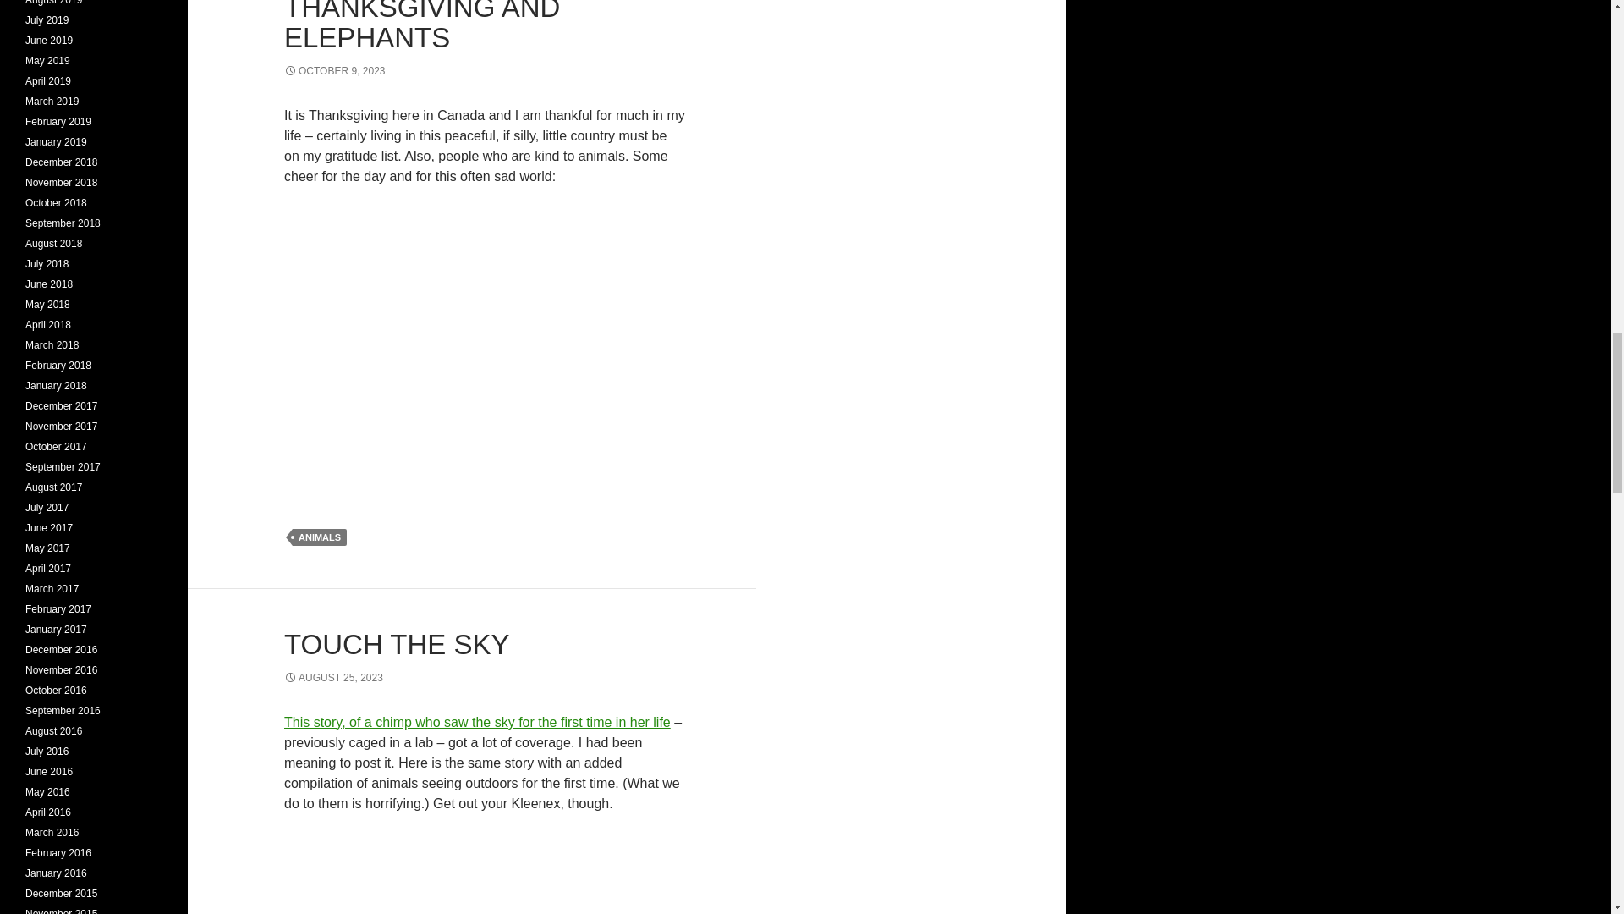 The image size is (1624, 914). Describe the element at coordinates (320, 537) in the screenshot. I see `ANIMALS` at that location.